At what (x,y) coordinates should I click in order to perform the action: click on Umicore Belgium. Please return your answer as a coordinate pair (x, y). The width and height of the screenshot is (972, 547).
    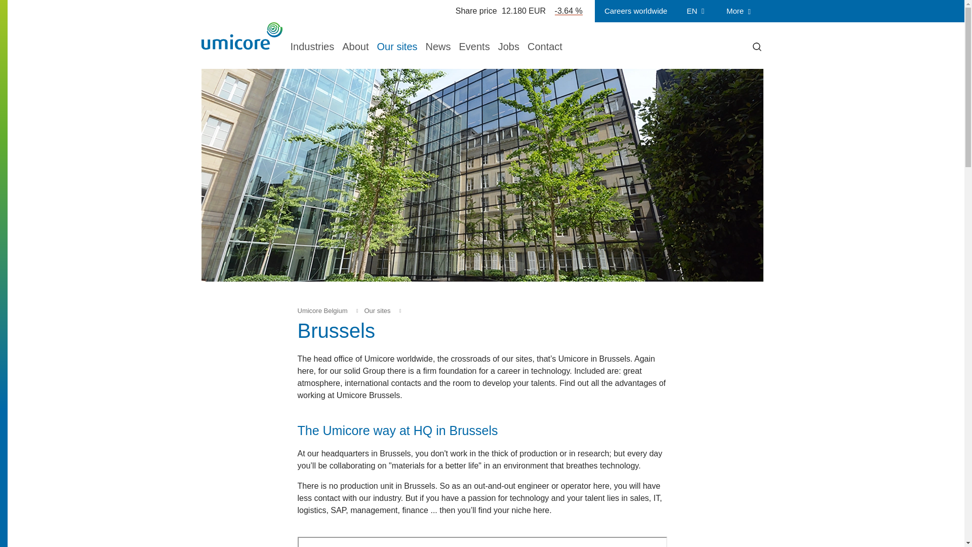
    Looking at the image, I should click on (322, 310).